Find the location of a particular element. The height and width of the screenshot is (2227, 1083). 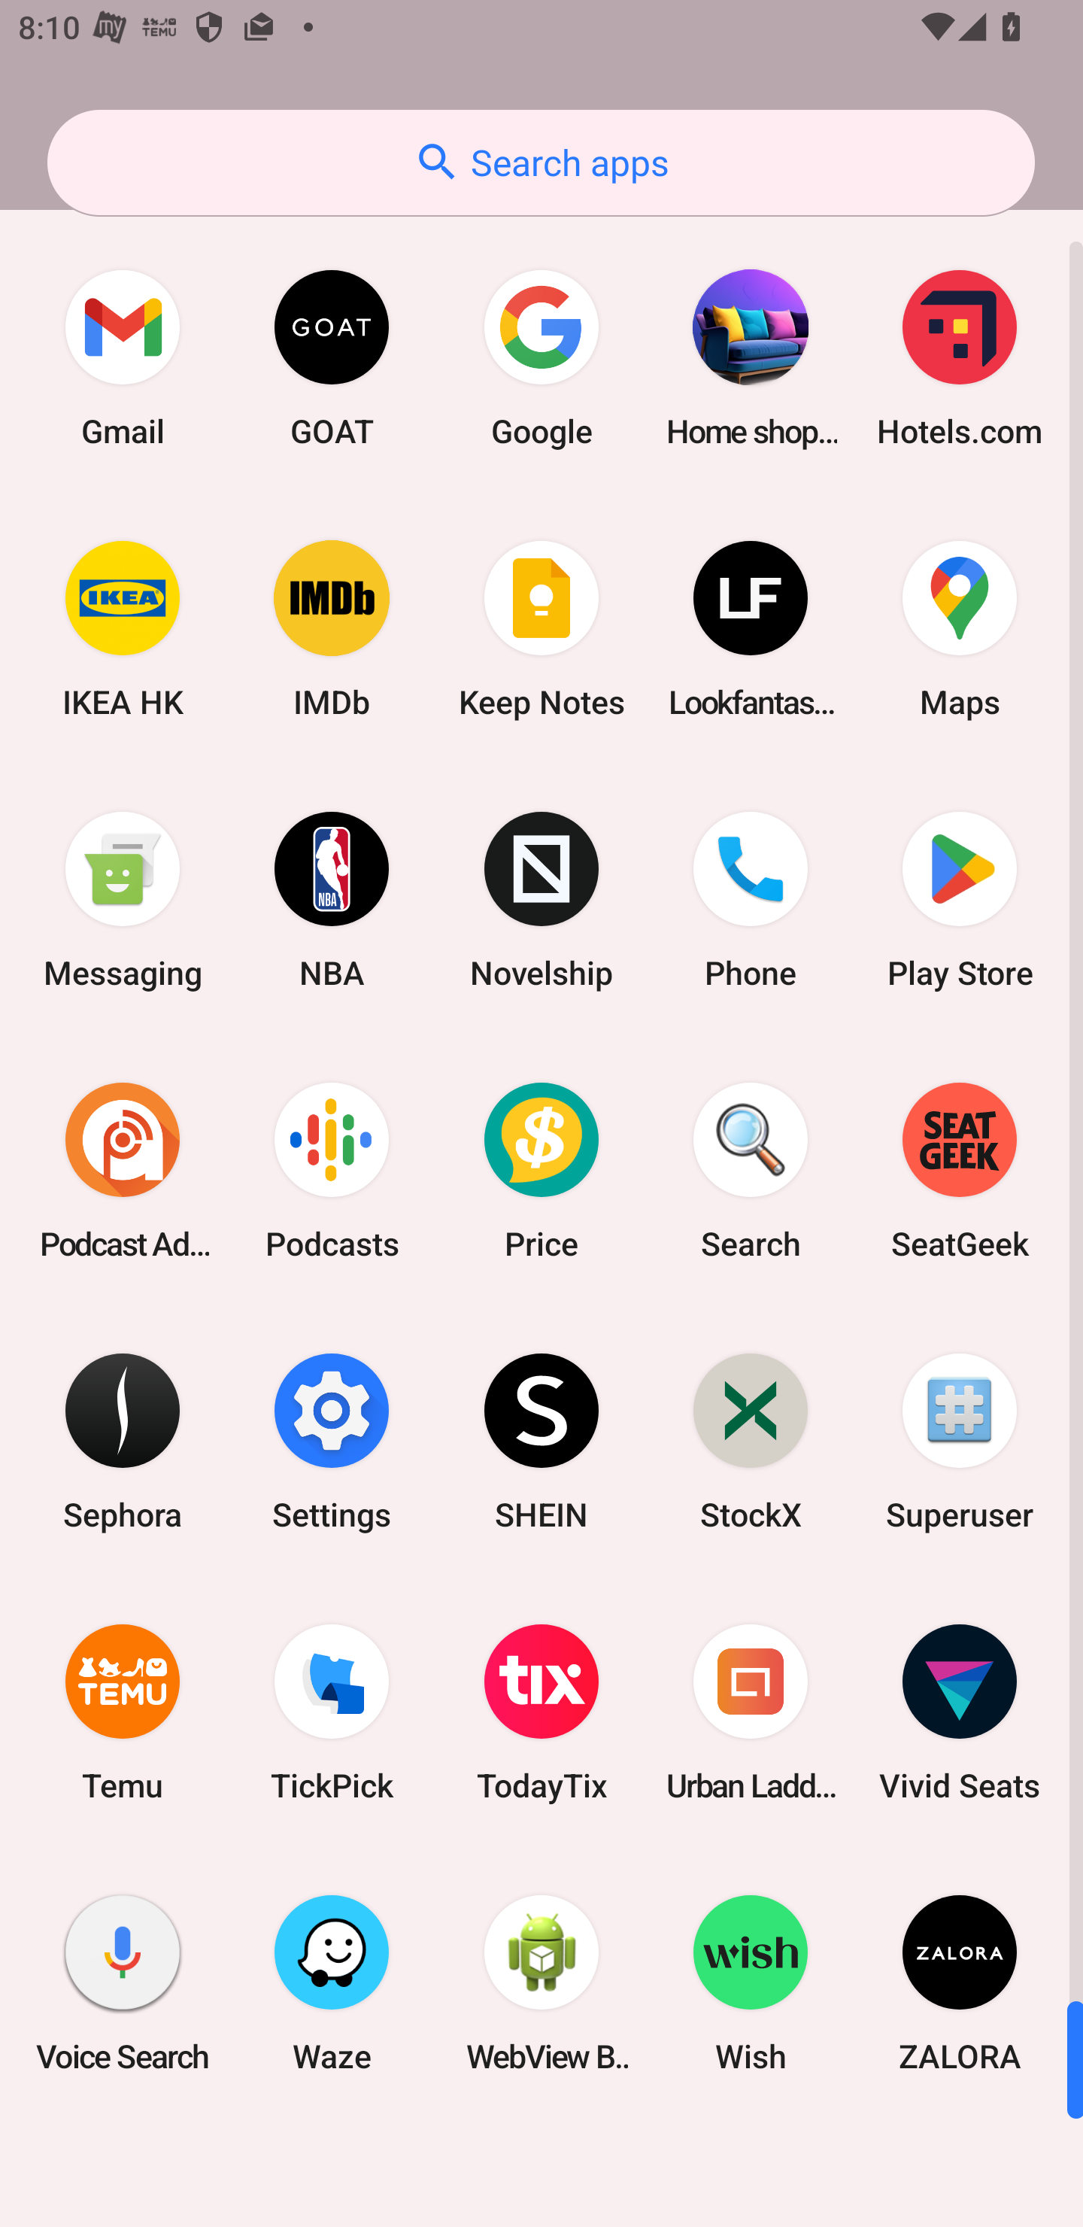

Waze is located at coordinates (332, 1982).